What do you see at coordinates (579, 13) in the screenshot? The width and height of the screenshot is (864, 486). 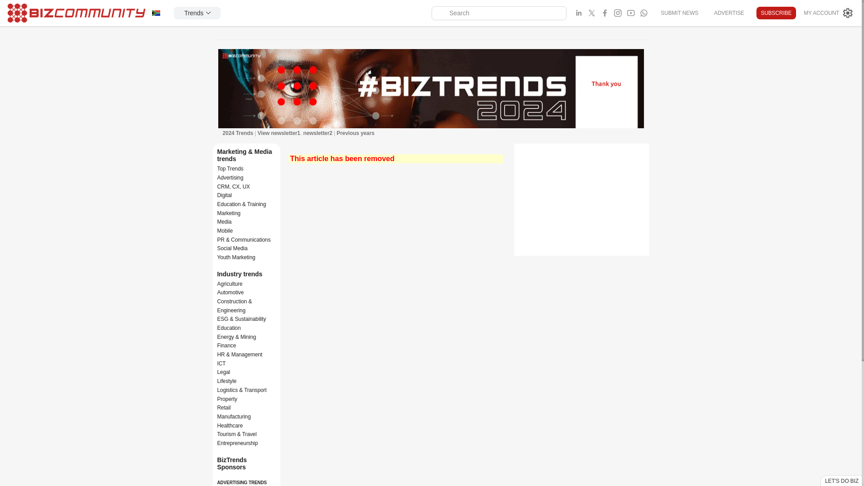 I see `Bizcommunity linked` at bounding box center [579, 13].